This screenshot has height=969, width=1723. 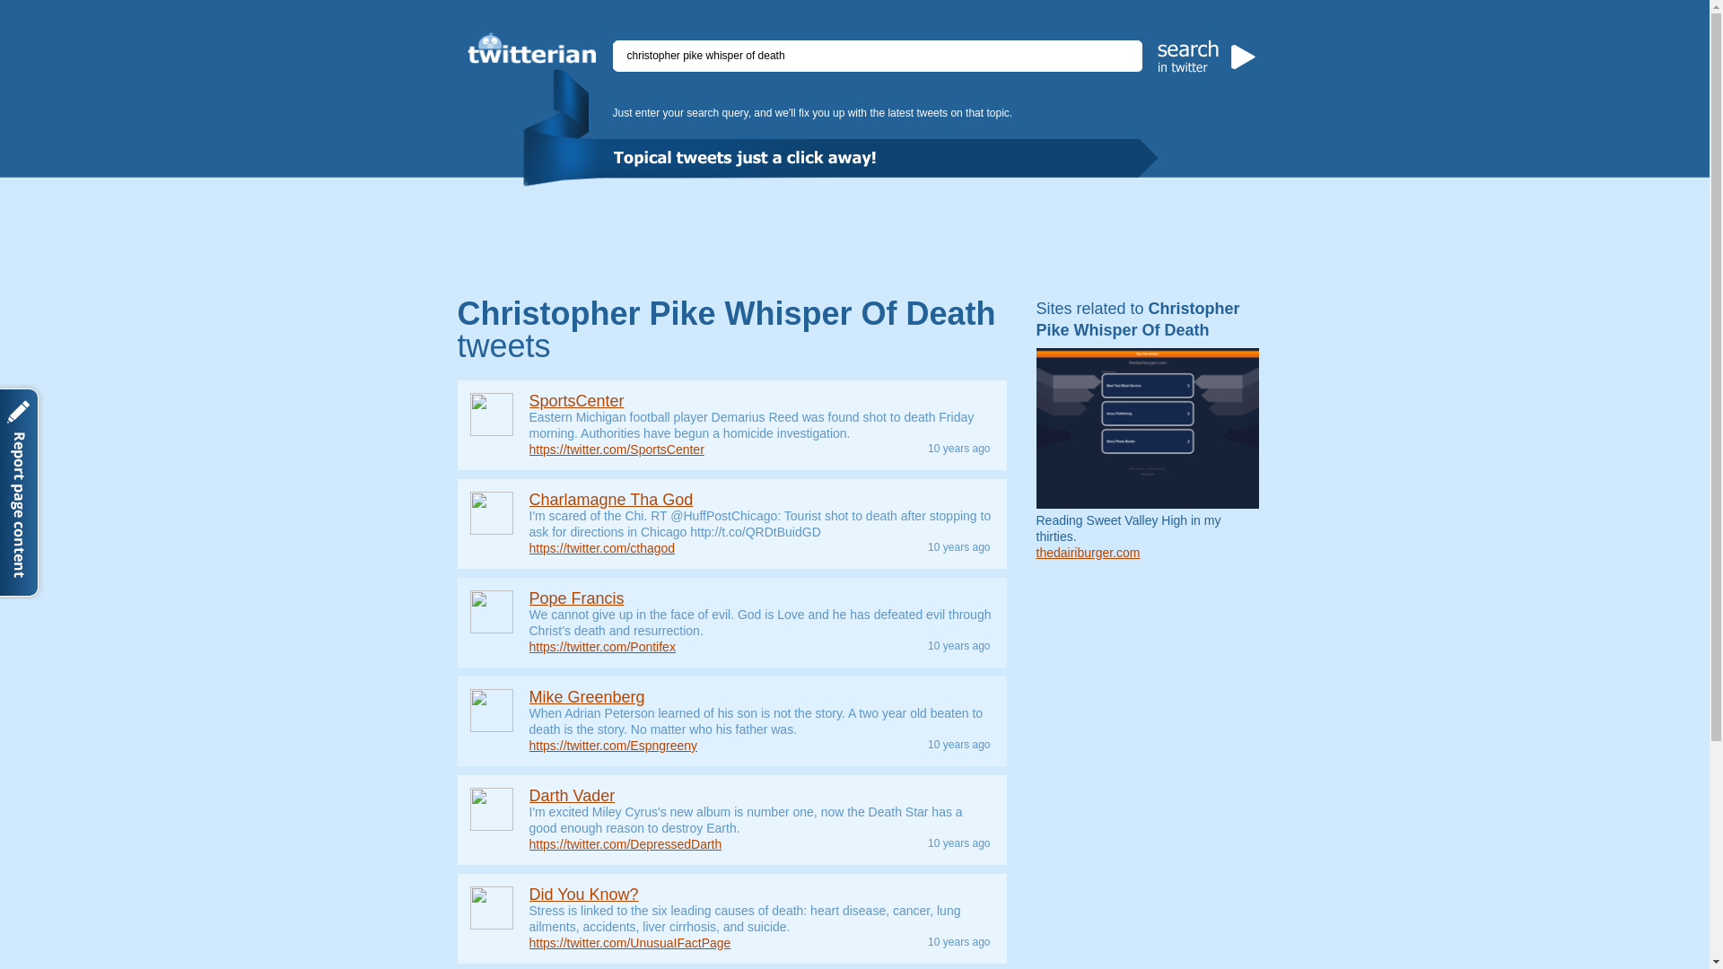 What do you see at coordinates (611, 499) in the screenshot?
I see `Charlamagne Tha God` at bounding box center [611, 499].